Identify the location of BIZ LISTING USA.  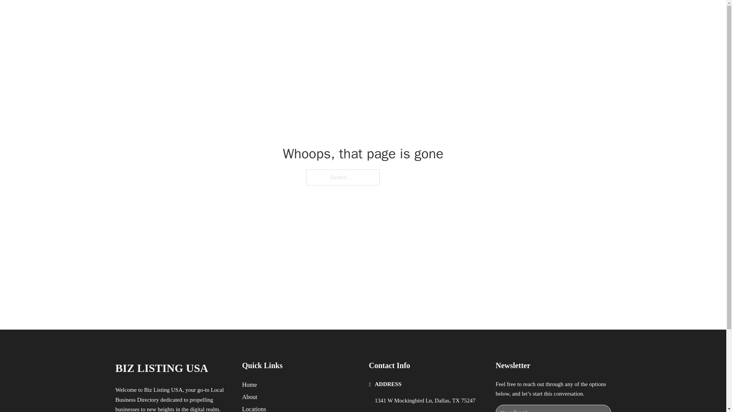
(198, 14).